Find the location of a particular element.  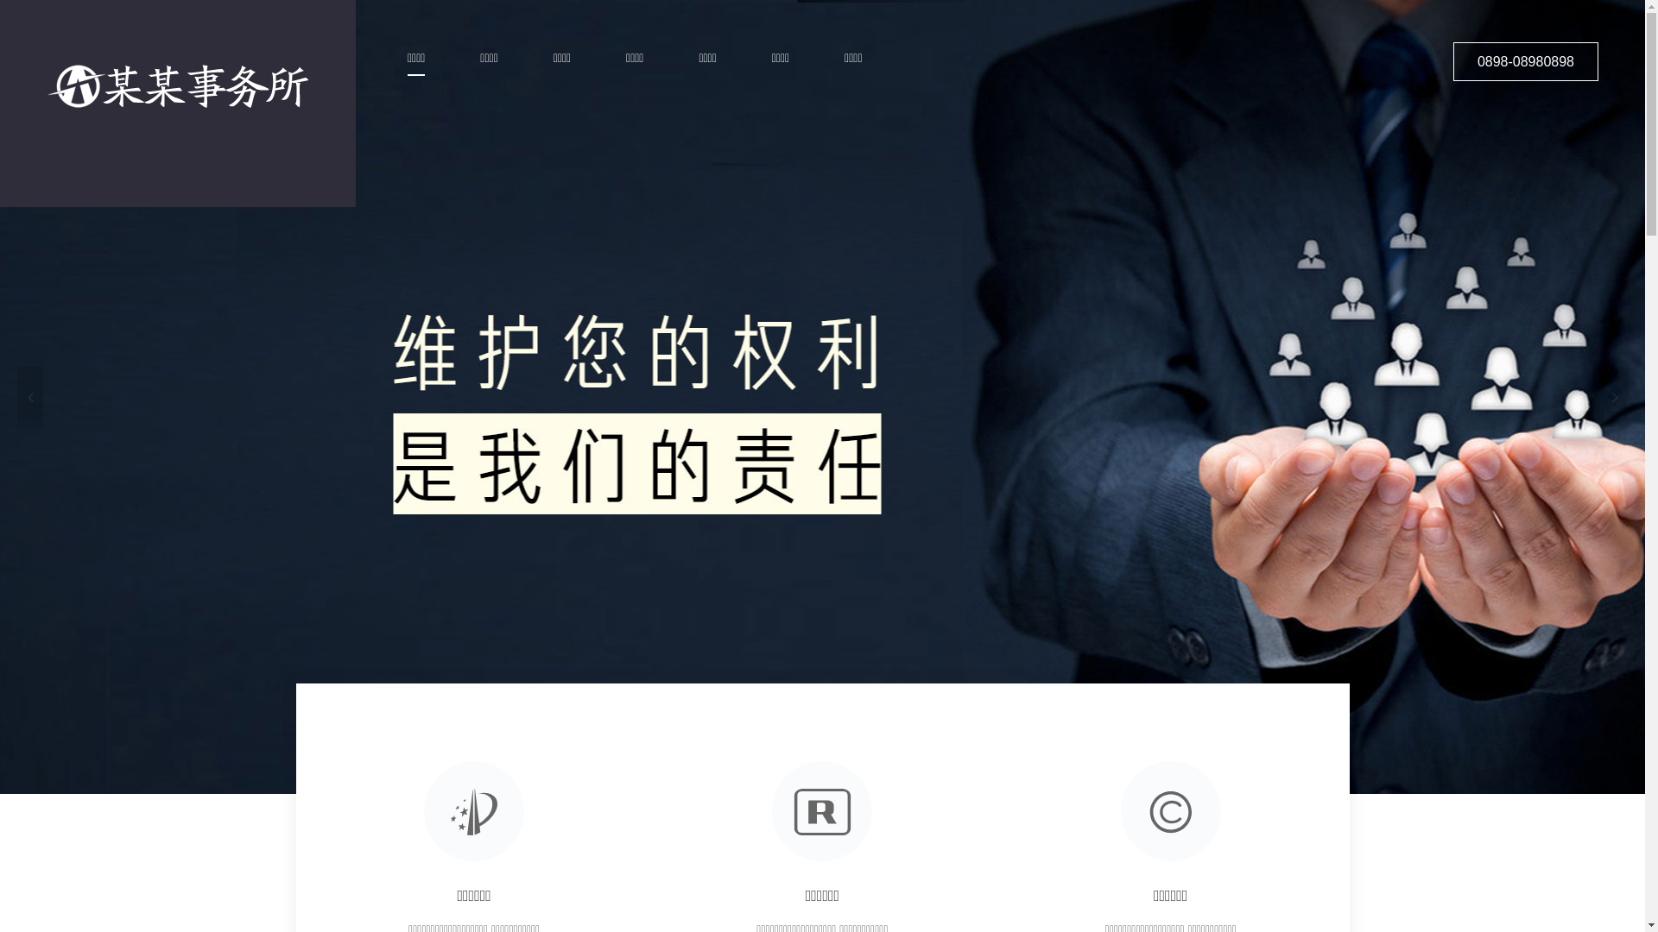

Next is located at coordinates (1615, 397).